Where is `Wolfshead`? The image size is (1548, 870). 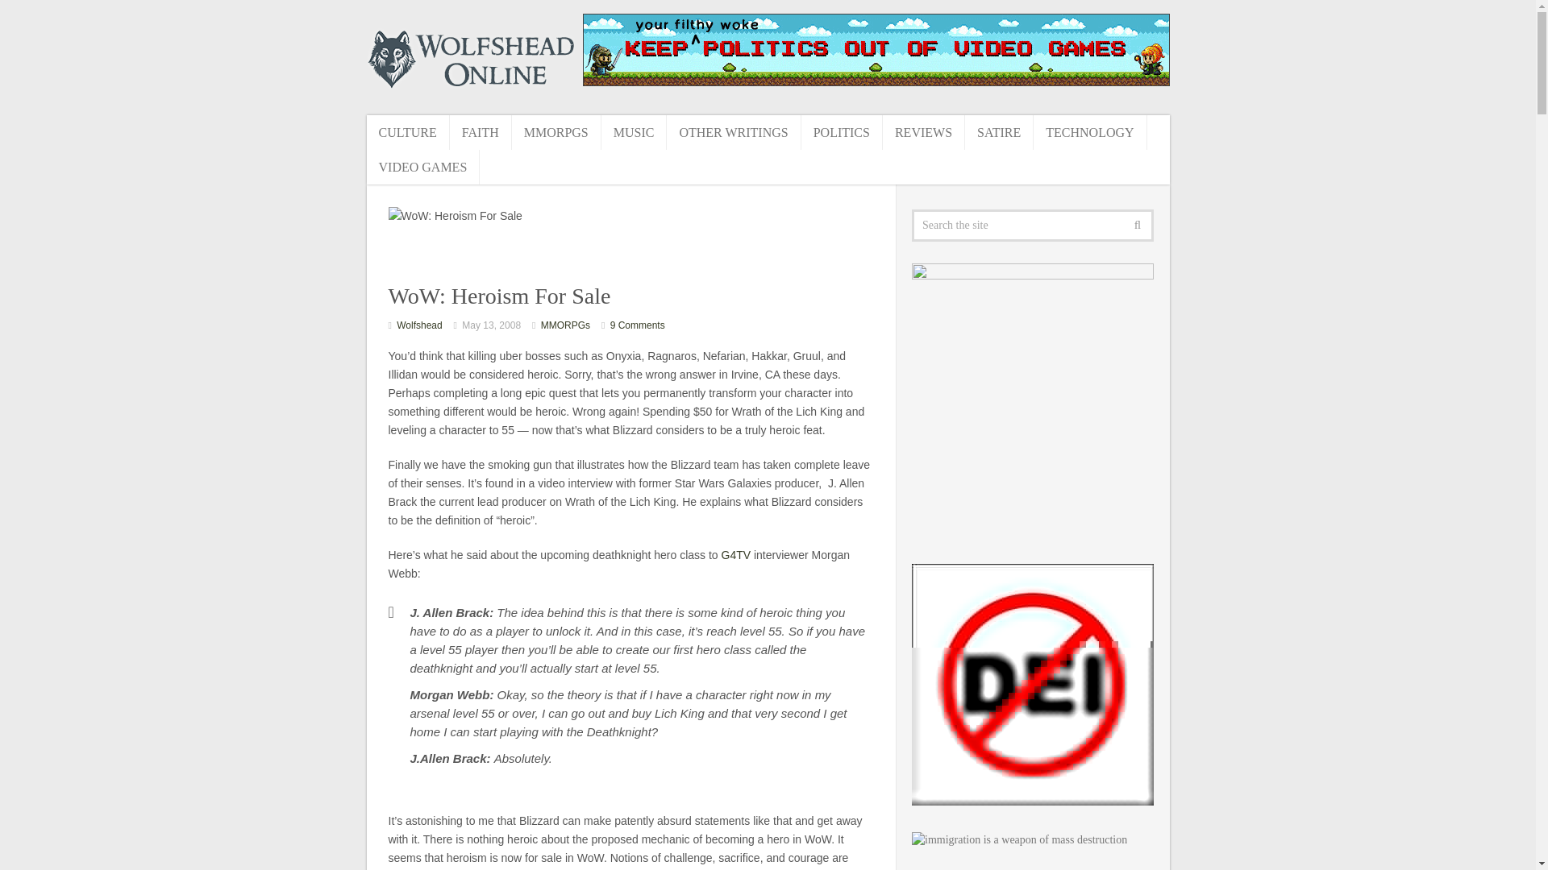
Wolfshead is located at coordinates (418, 325).